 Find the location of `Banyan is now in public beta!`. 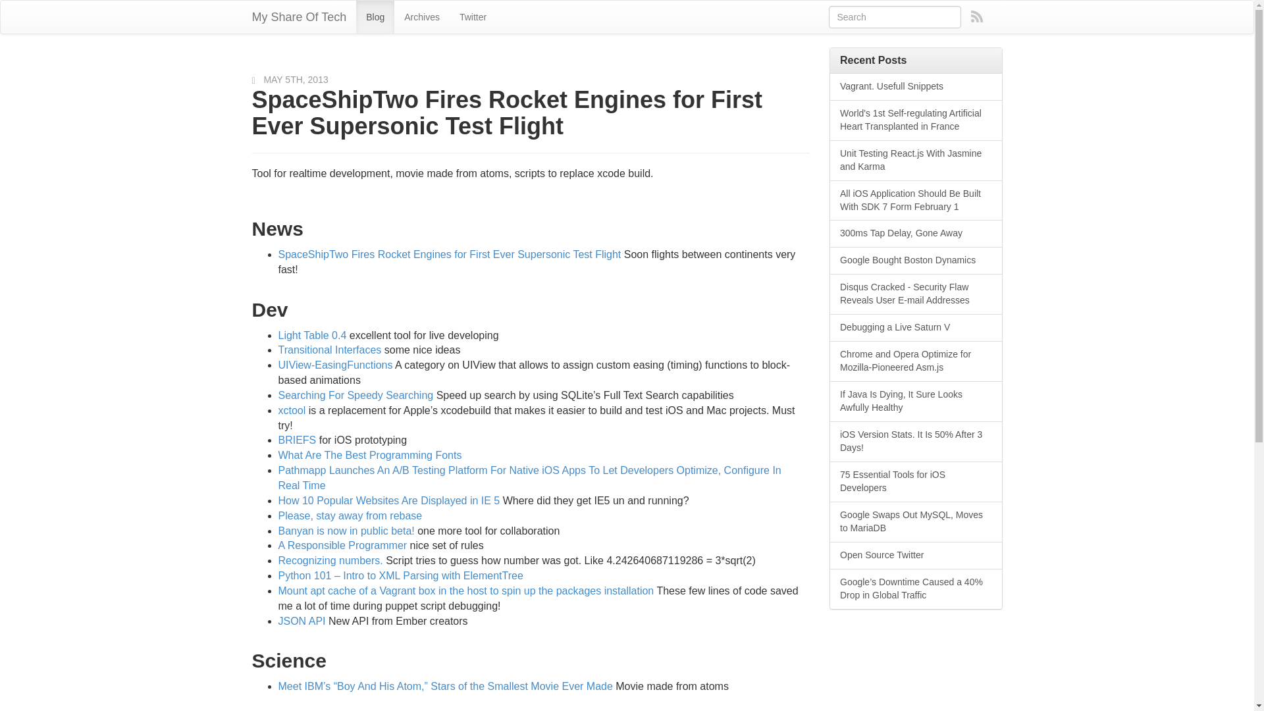

Banyan is now in public beta! is located at coordinates (346, 531).